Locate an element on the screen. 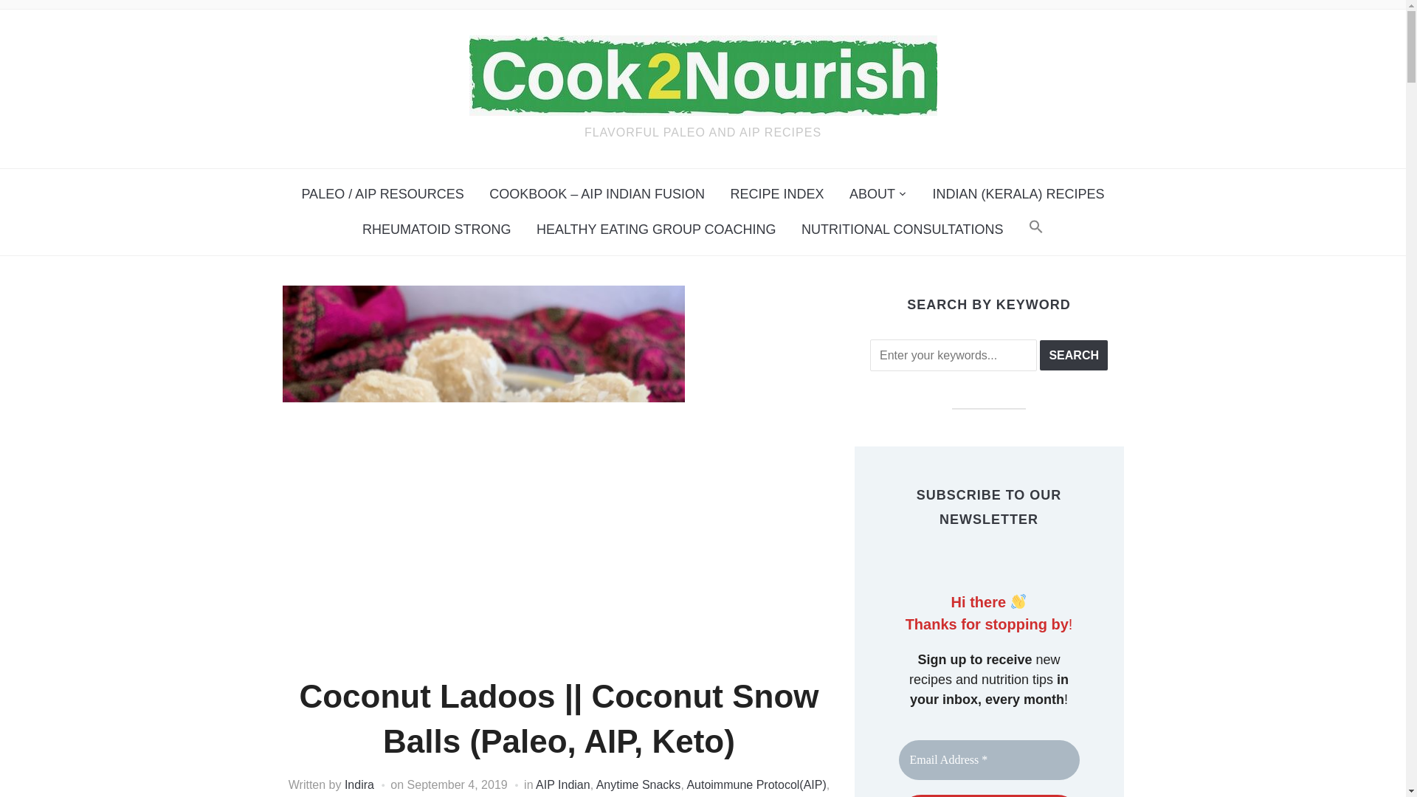  RECIPE INDEX is located at coordinates (778, 194).